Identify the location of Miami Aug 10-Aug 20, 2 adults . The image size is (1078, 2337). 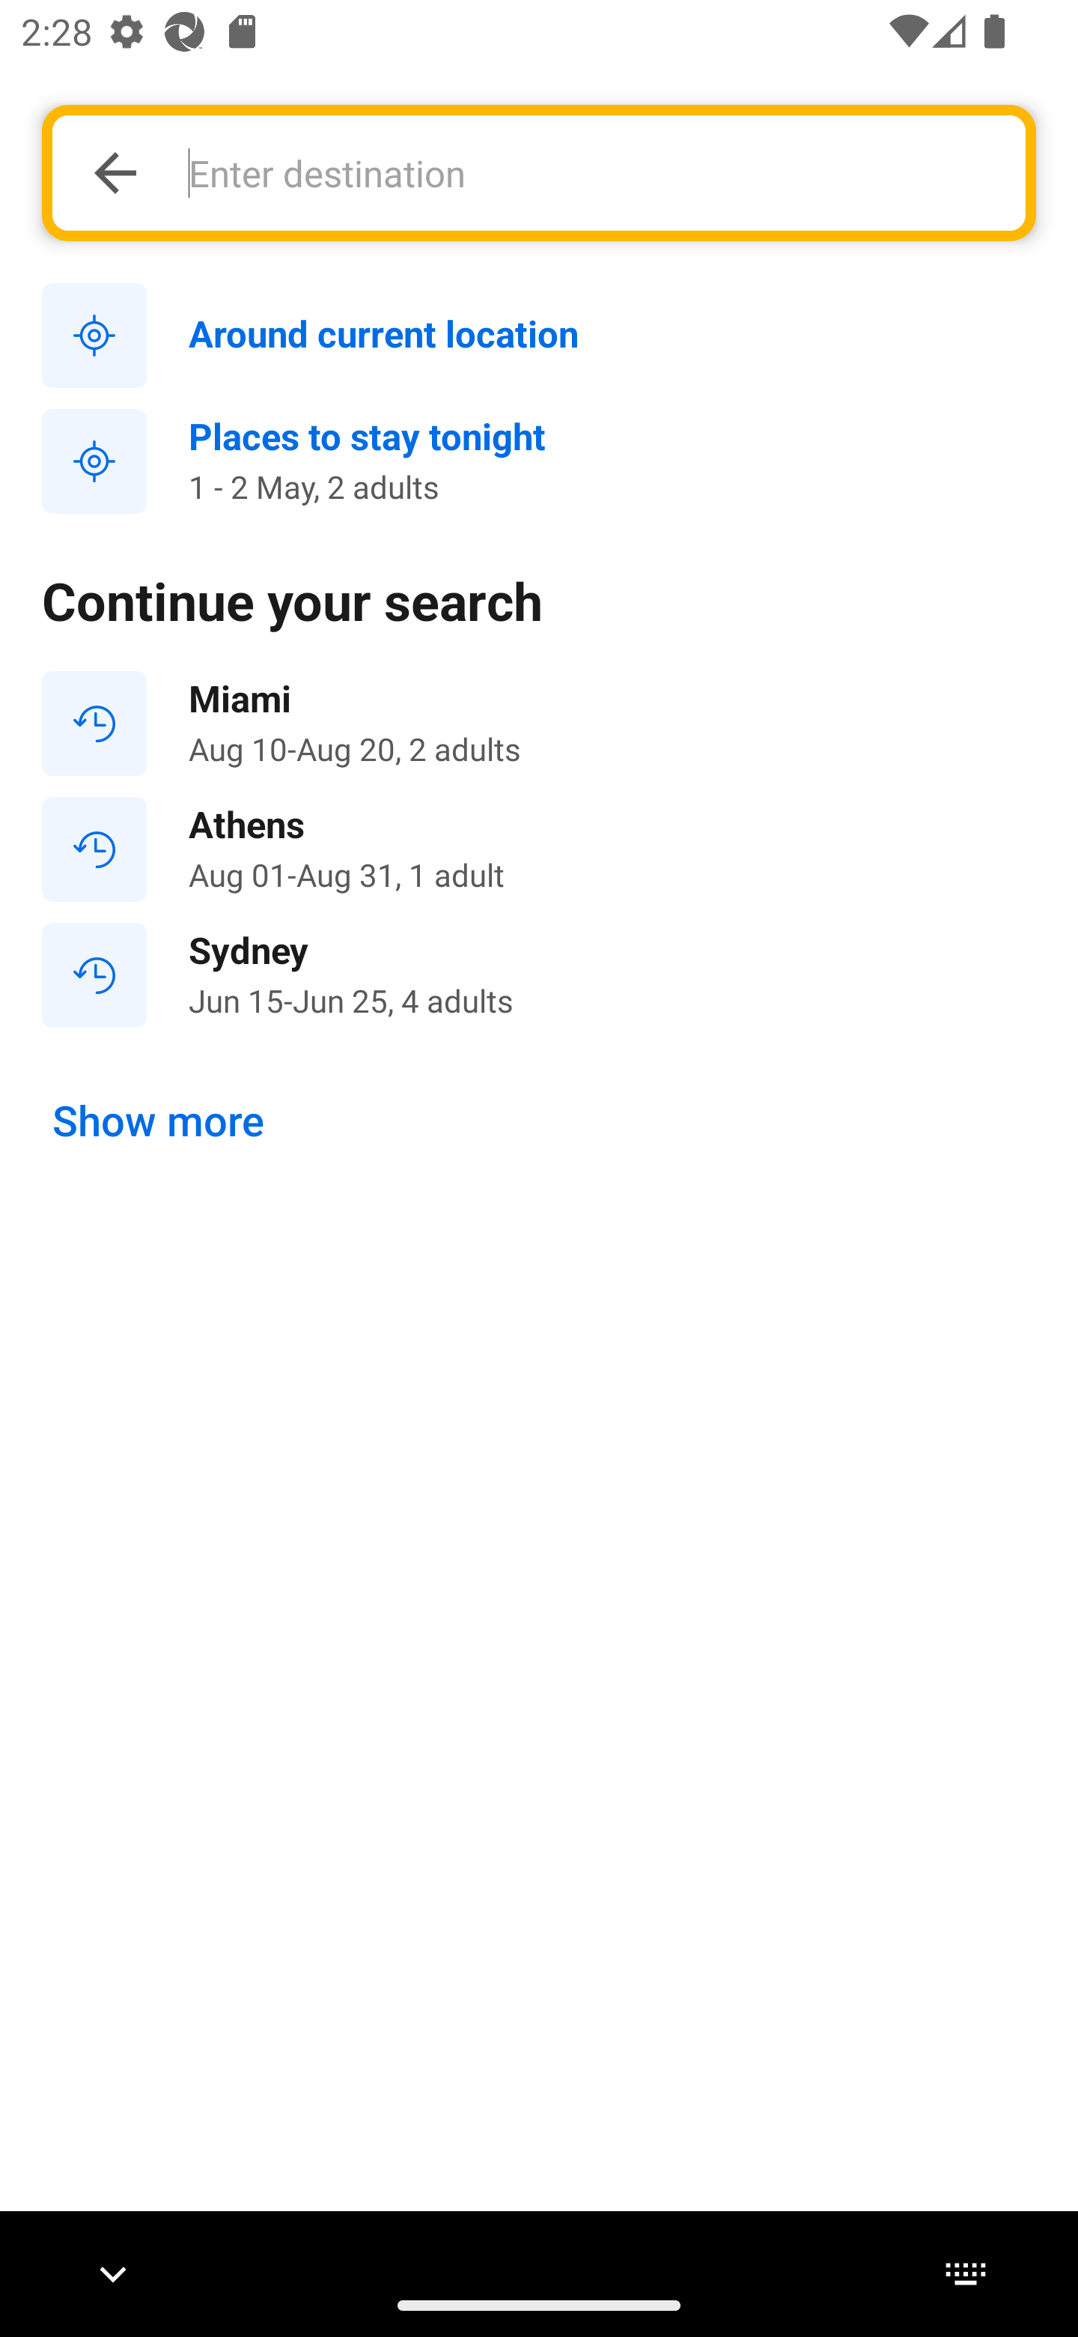
(539, 724).